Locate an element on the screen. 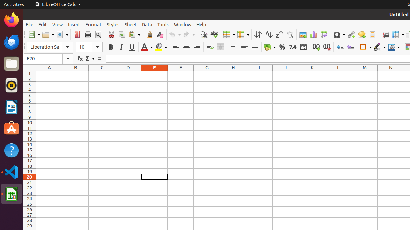 This screenshot has height=230, width=410. Chart is located at coordinates (313, 34).